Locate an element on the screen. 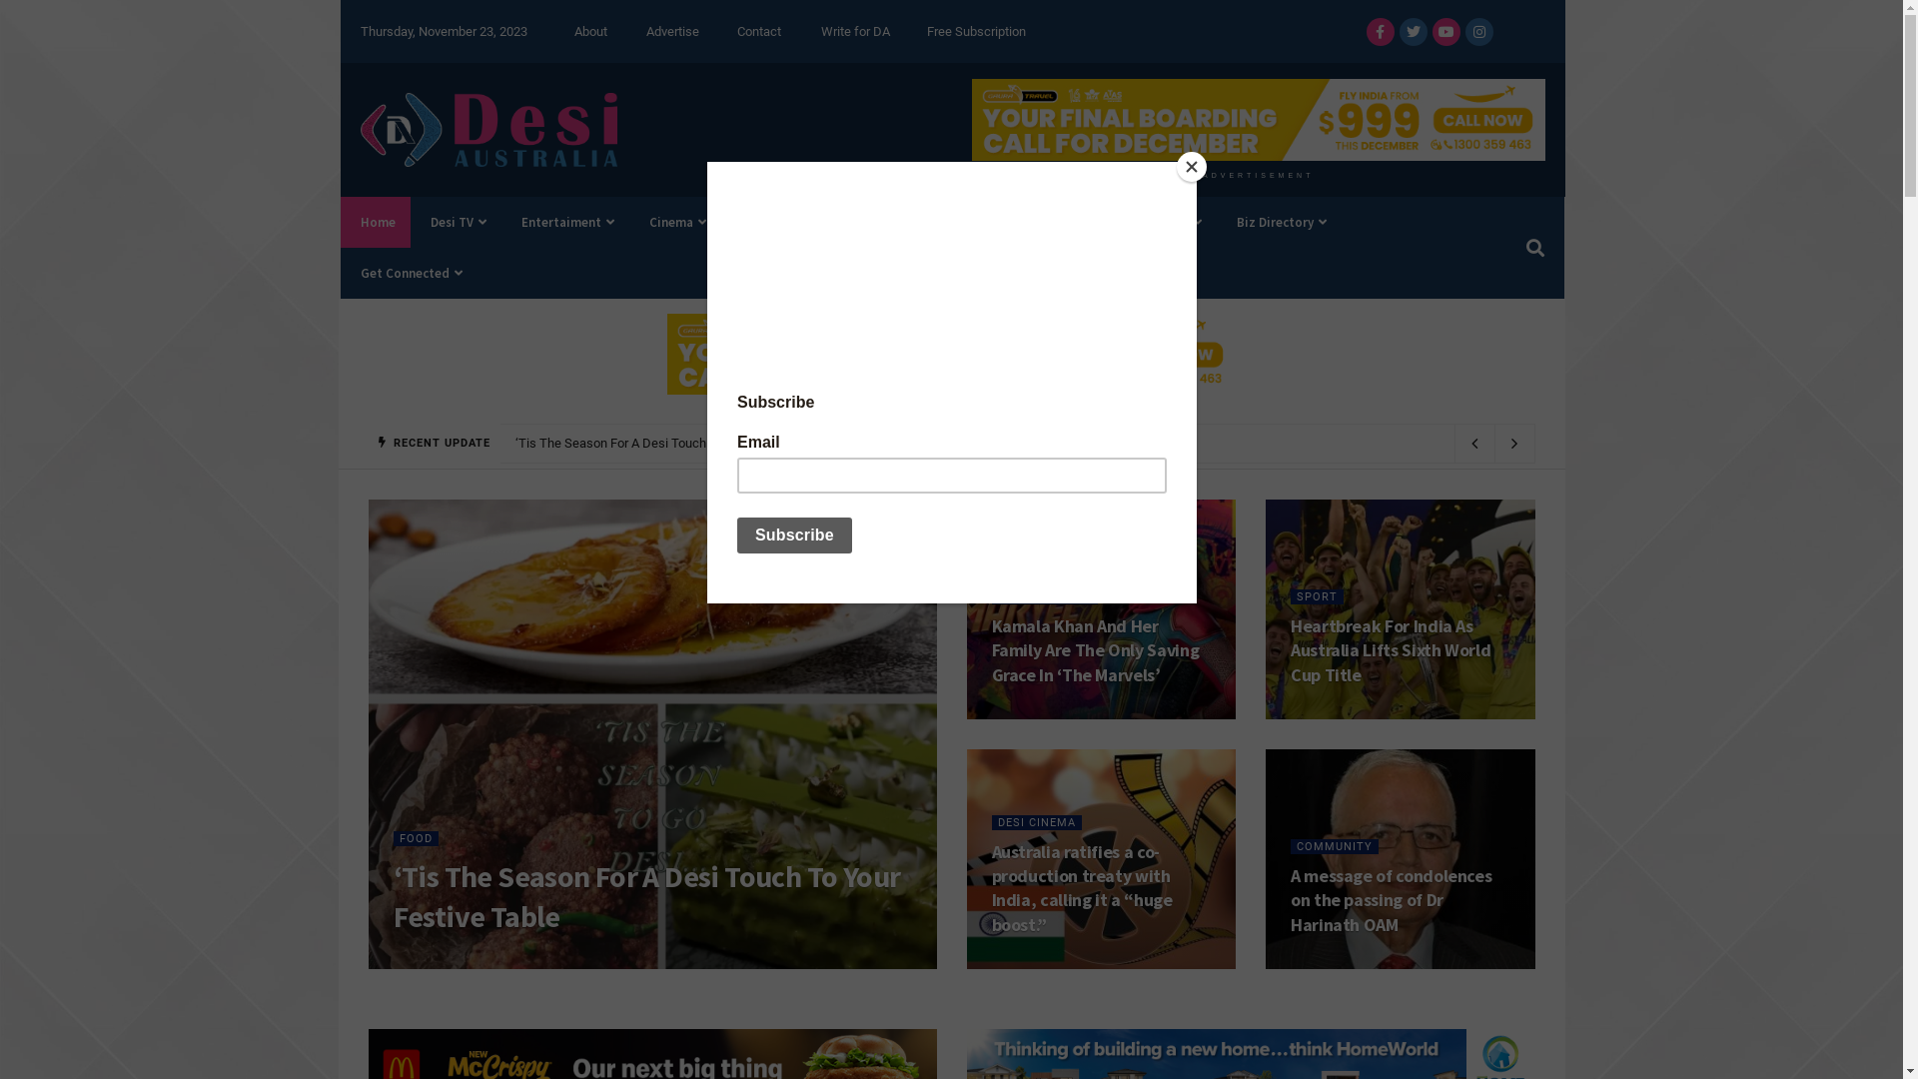 The width and height of the screenshot is (1918, 1079). Search is located at coordinates (1530, 248).